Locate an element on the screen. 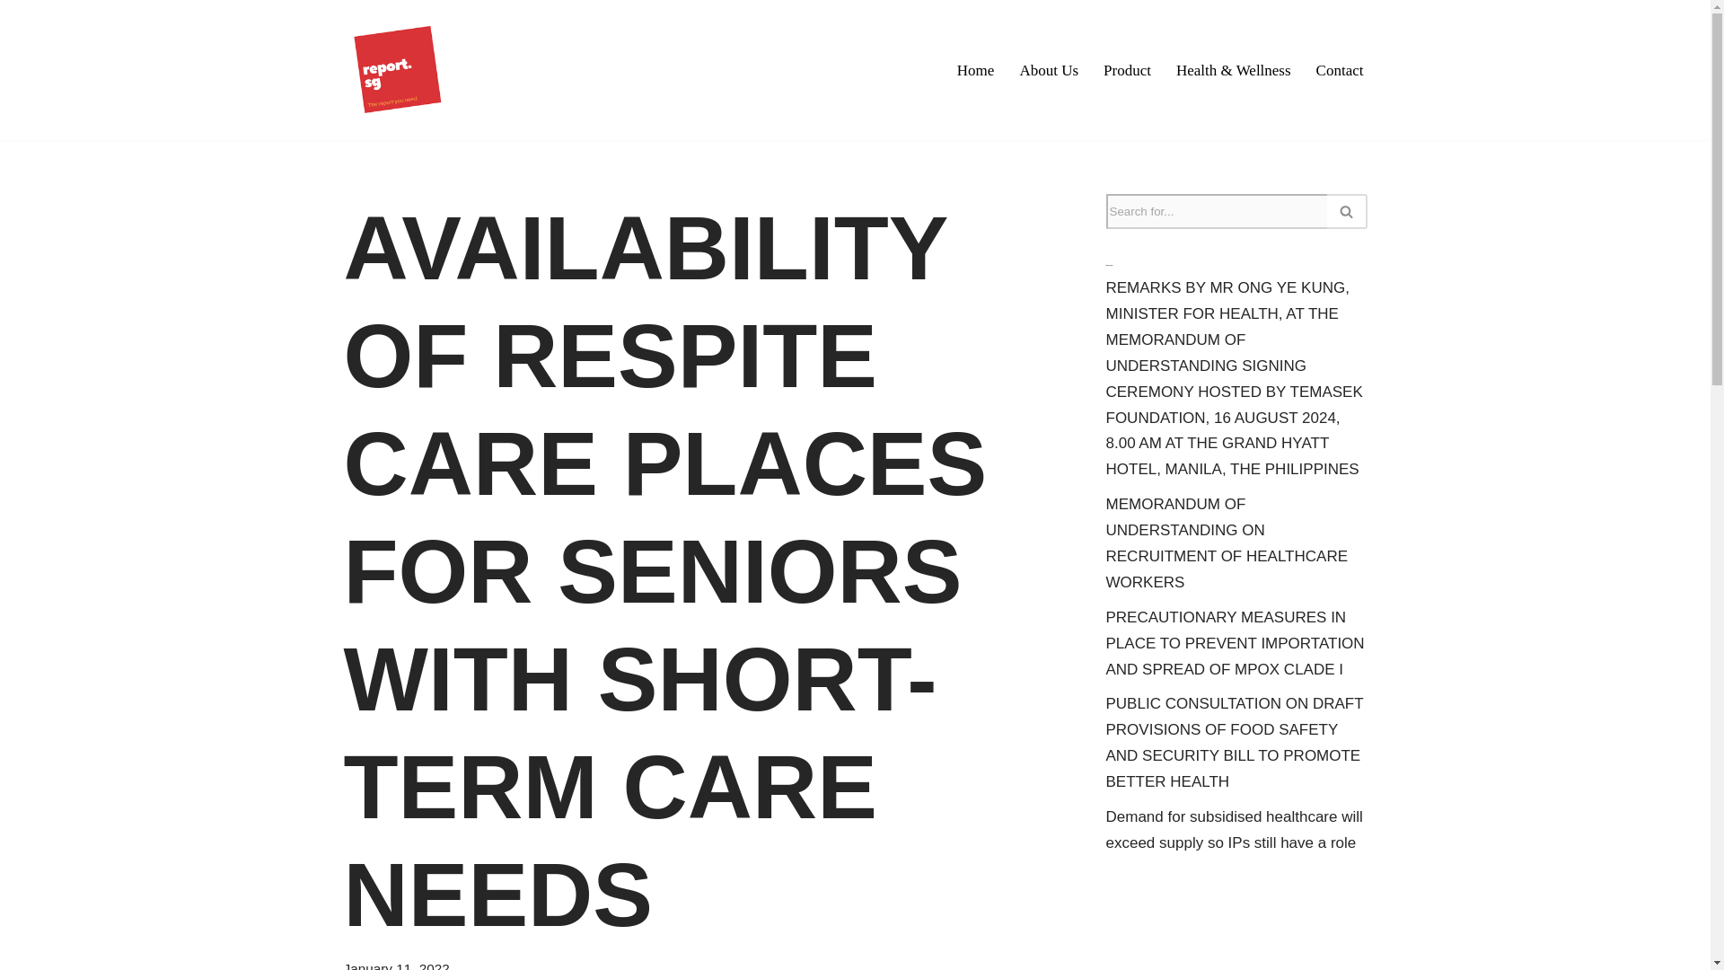 The image size is (1724, 970). Contact is located at coordinates (1340, 69).